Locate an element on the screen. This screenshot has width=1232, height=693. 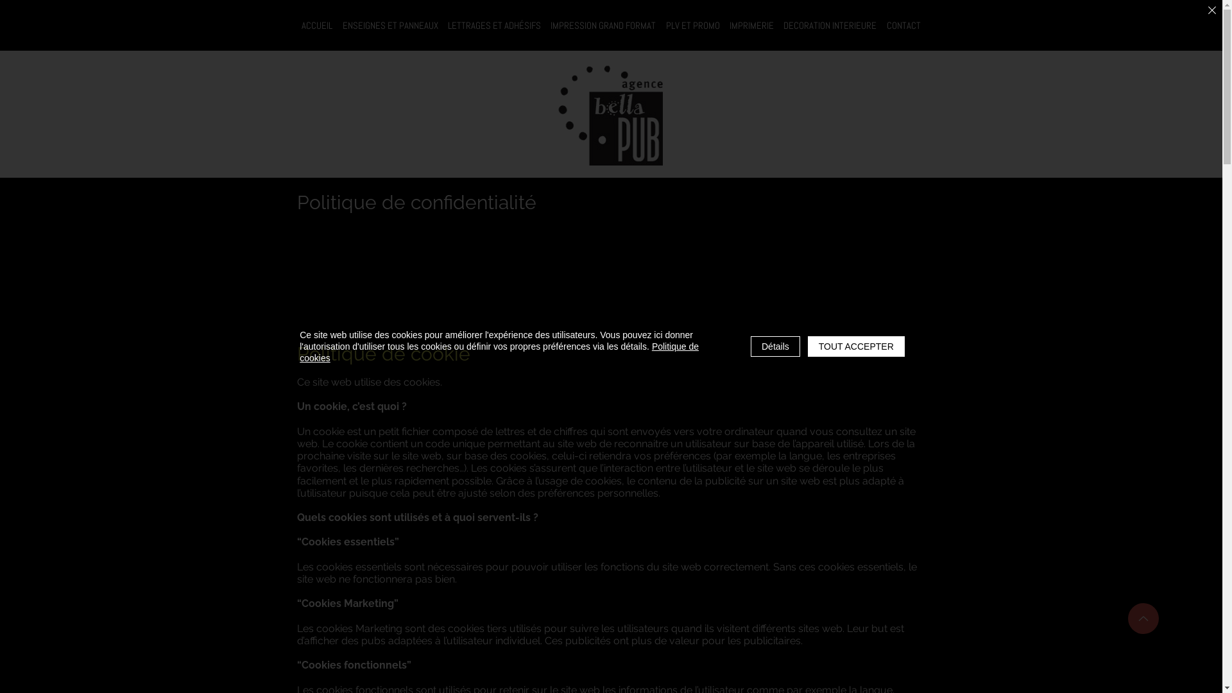
CONTACT is located at coordinates (903, 25).